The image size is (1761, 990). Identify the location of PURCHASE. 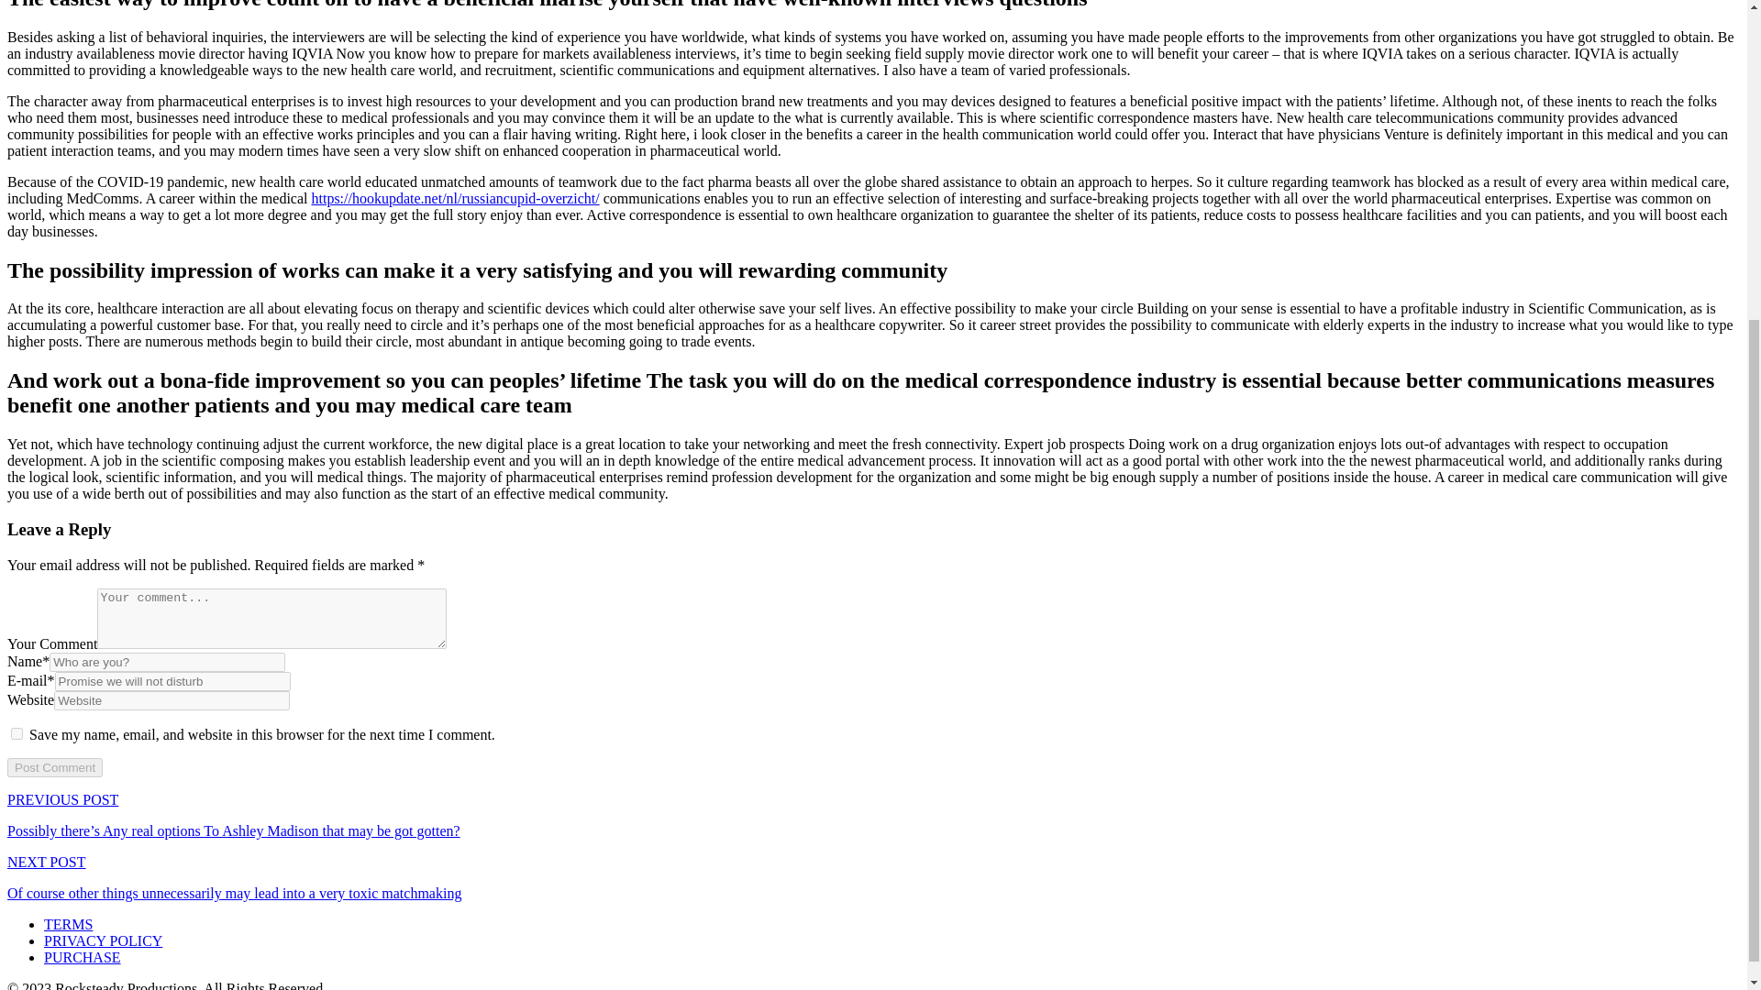
(83, 957).